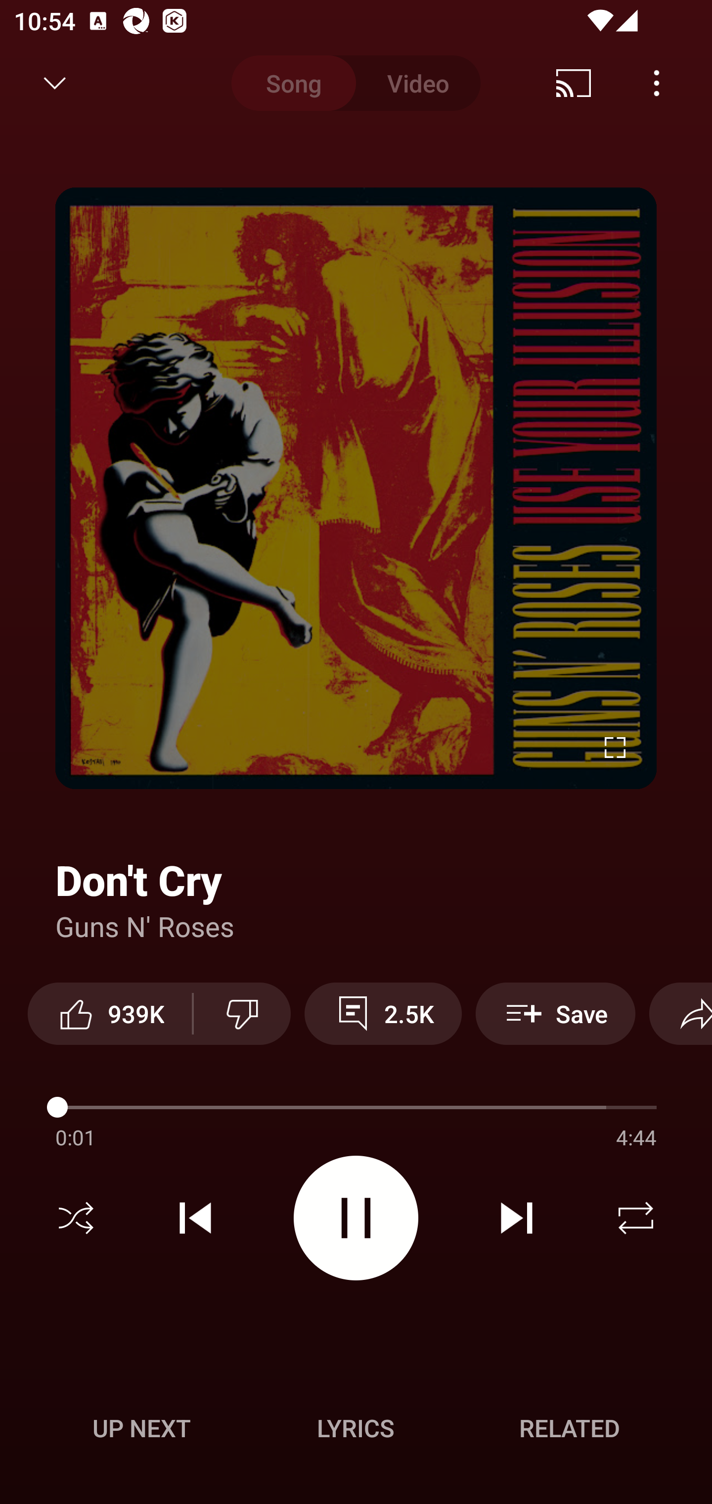 The width and height of the screenshot is (712, 1504). I want to click on Repeat off, so click(636, 1218).